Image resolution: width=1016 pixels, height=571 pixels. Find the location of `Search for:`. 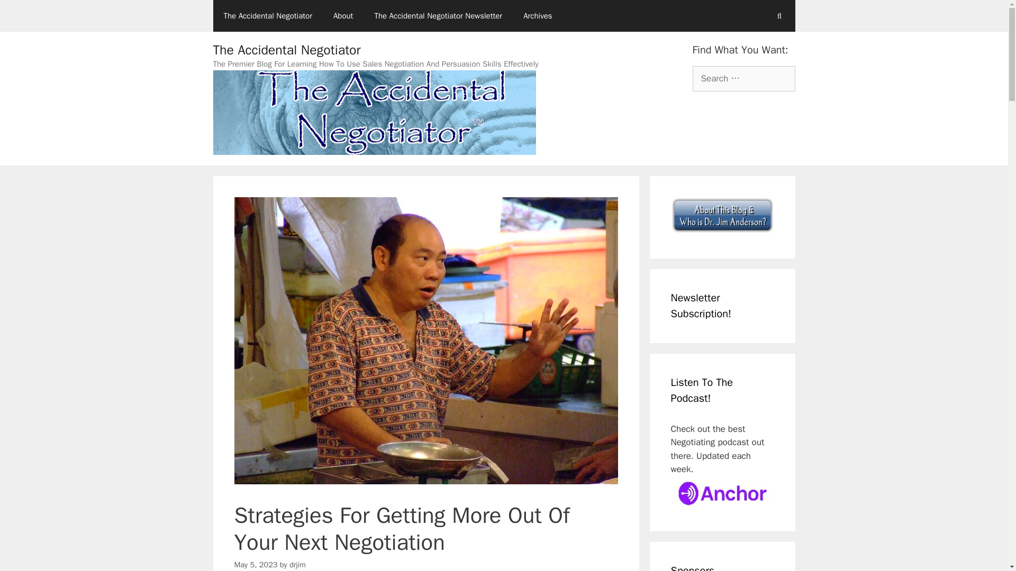

Search for: is located at coordinates (743, 78).